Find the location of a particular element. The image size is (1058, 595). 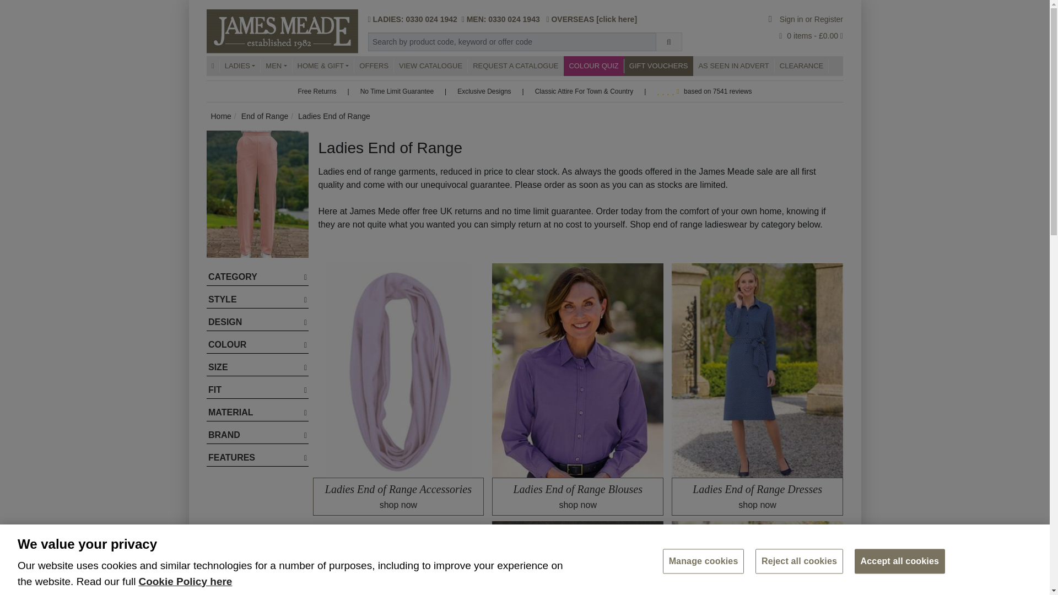

LADIES: 0330 024 1942   is located at coordinates (414, 19).